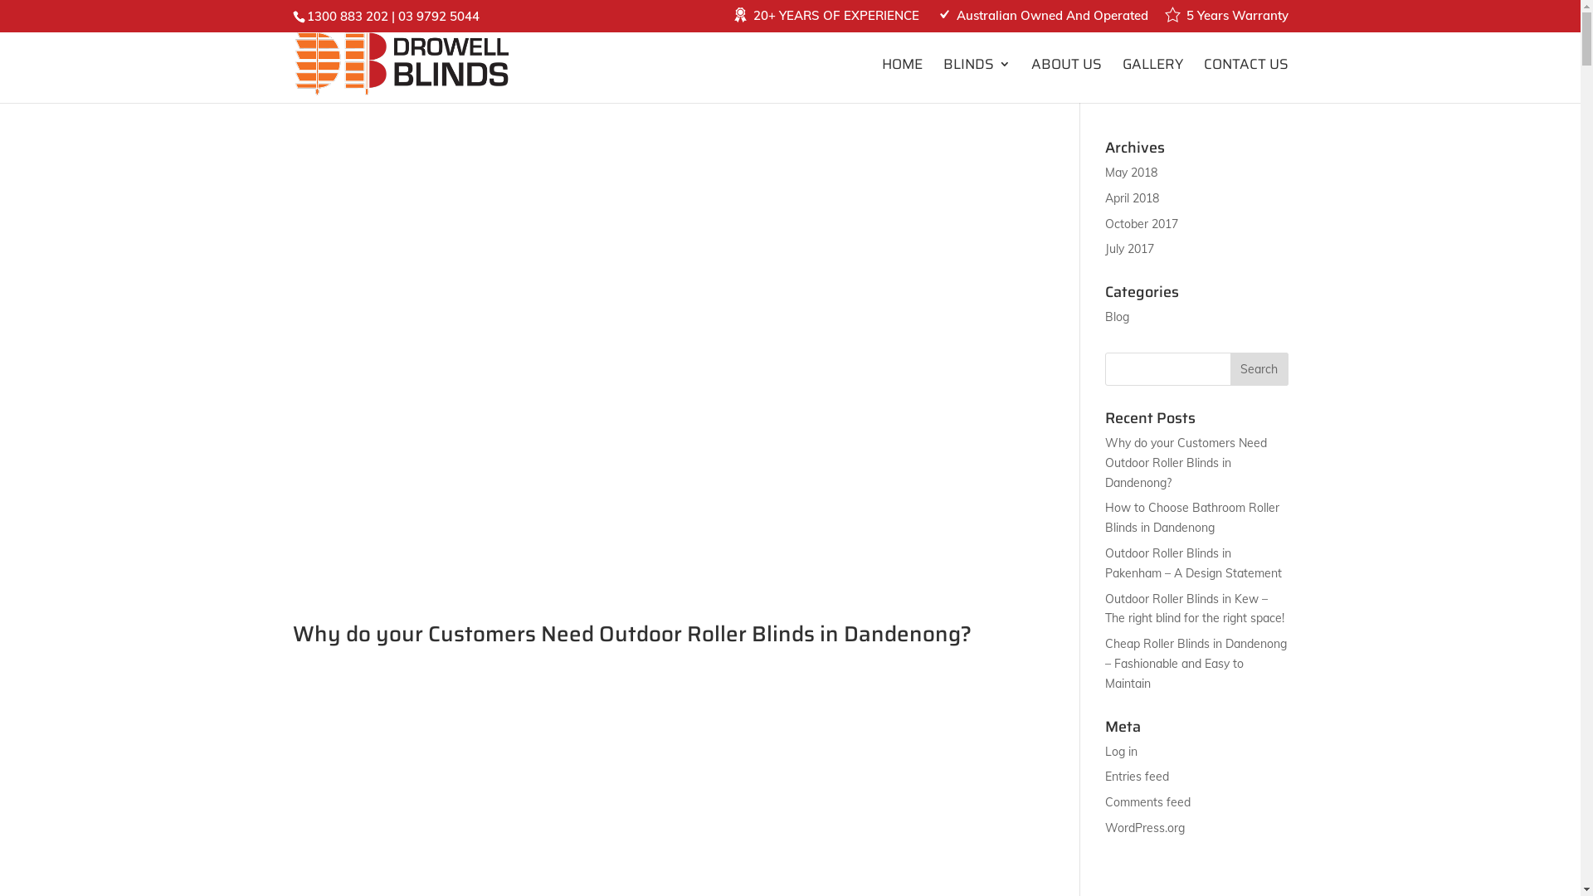  What do you see at coordinates (826, 20) in the screenshot?
I see `20+ YEARS OF EXPERIENCE` at bounding box center [826, 20].